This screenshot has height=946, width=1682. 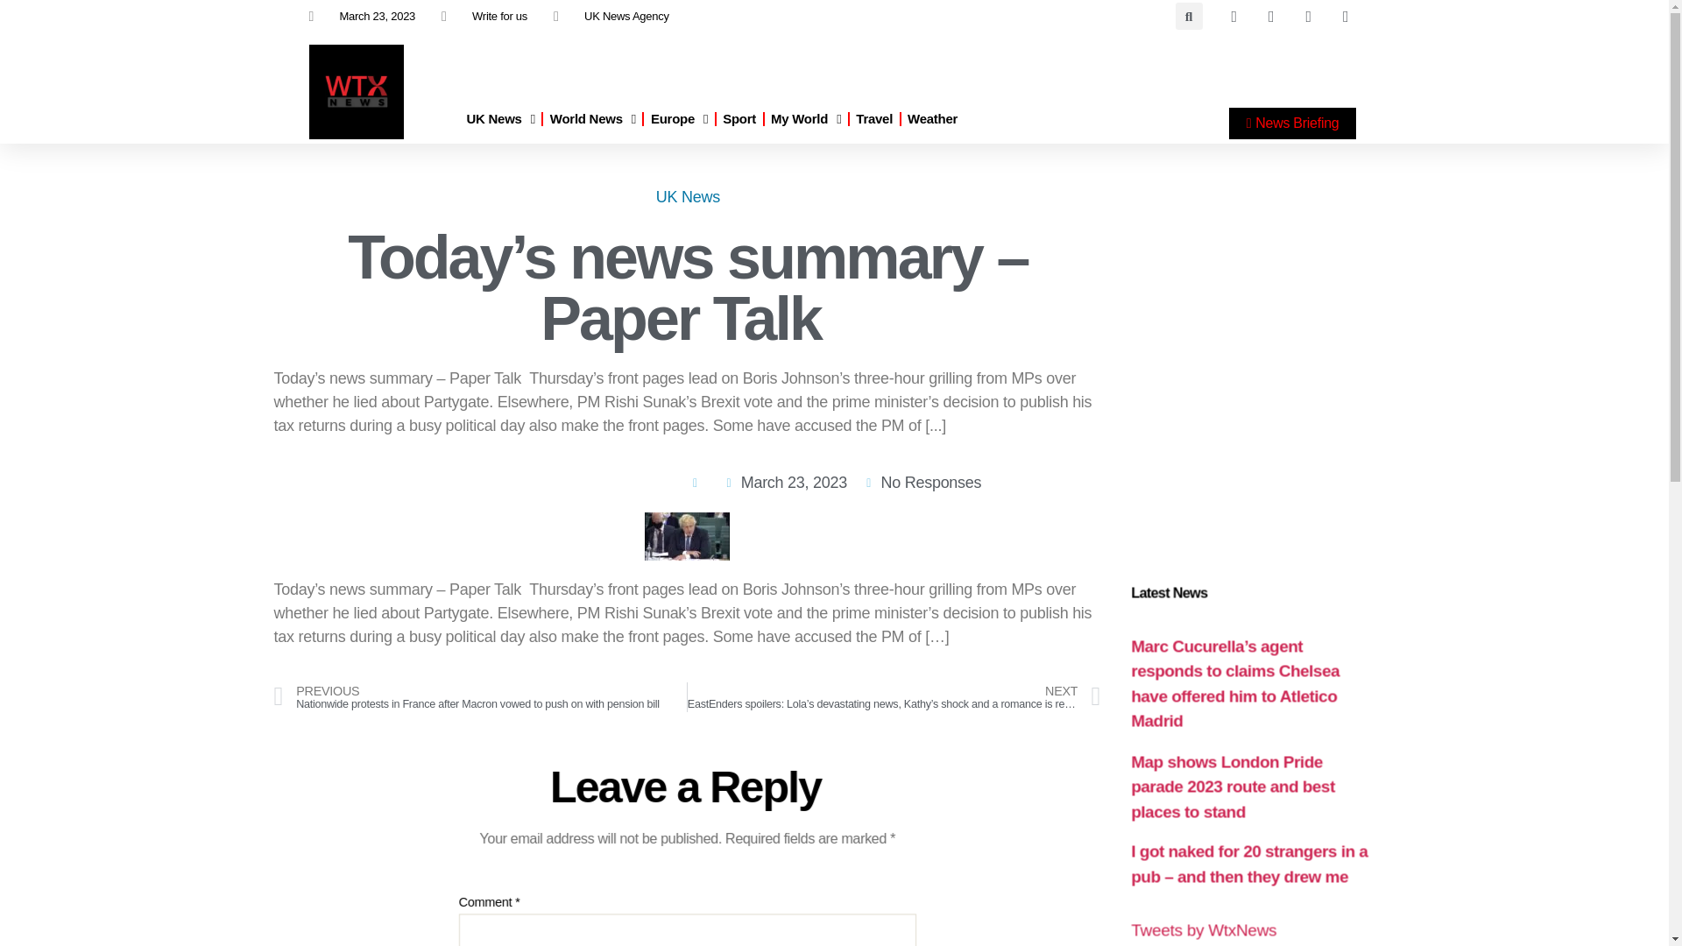 I want to click on World News, so click(x=592, y=119).